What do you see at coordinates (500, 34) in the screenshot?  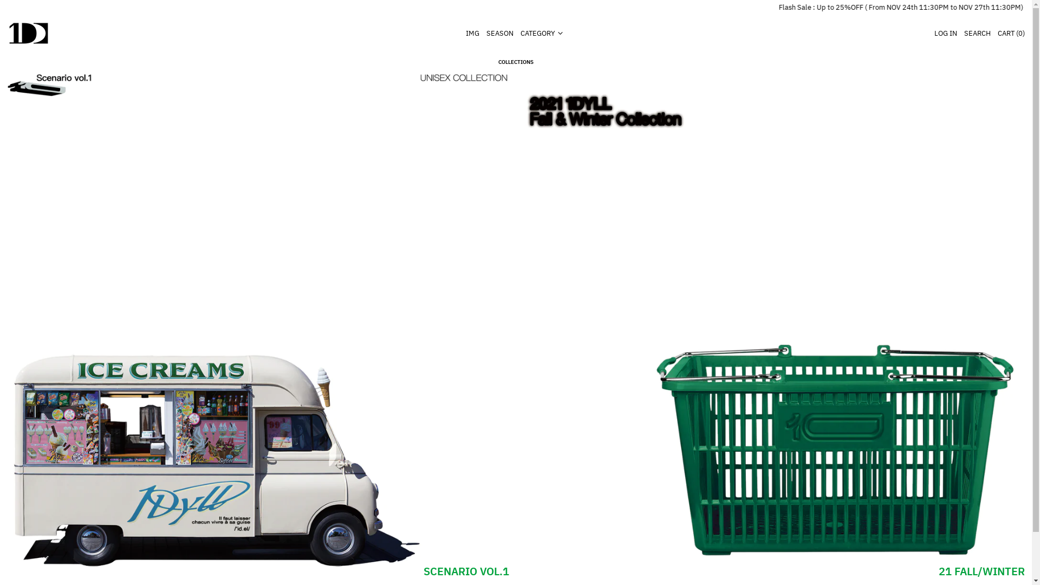 I see `SEASON` at bounding box center [500, 34].